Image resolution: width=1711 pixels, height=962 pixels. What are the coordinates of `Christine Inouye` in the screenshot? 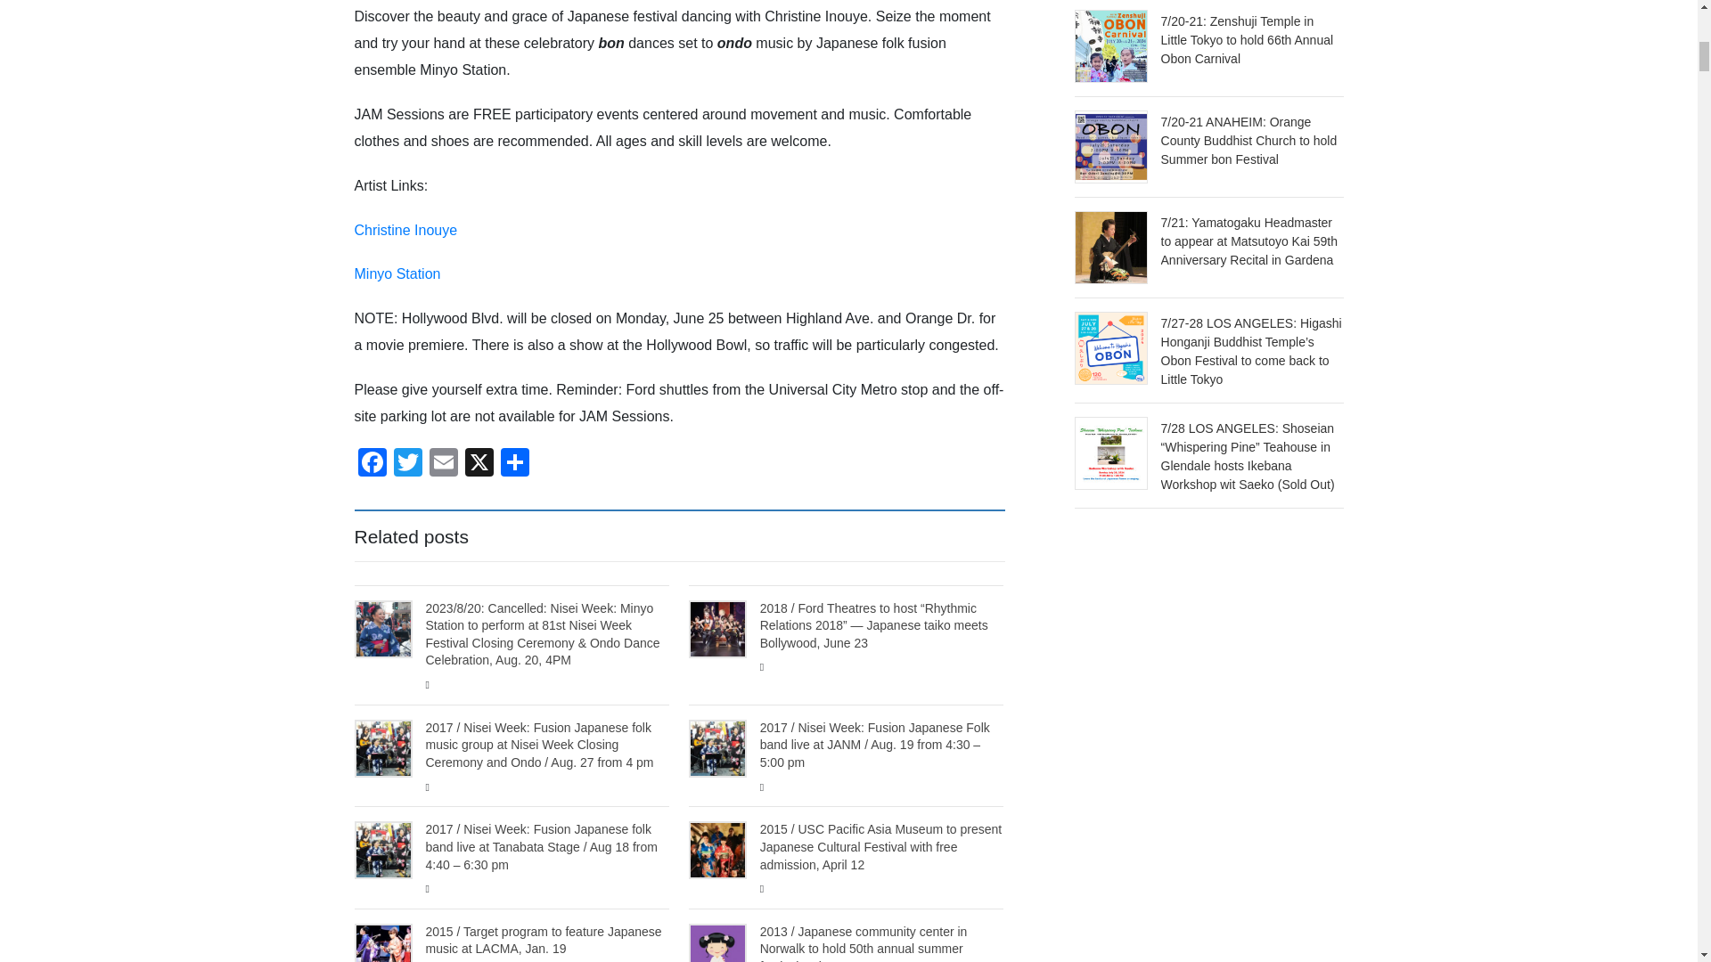 It's located at (406, 230).